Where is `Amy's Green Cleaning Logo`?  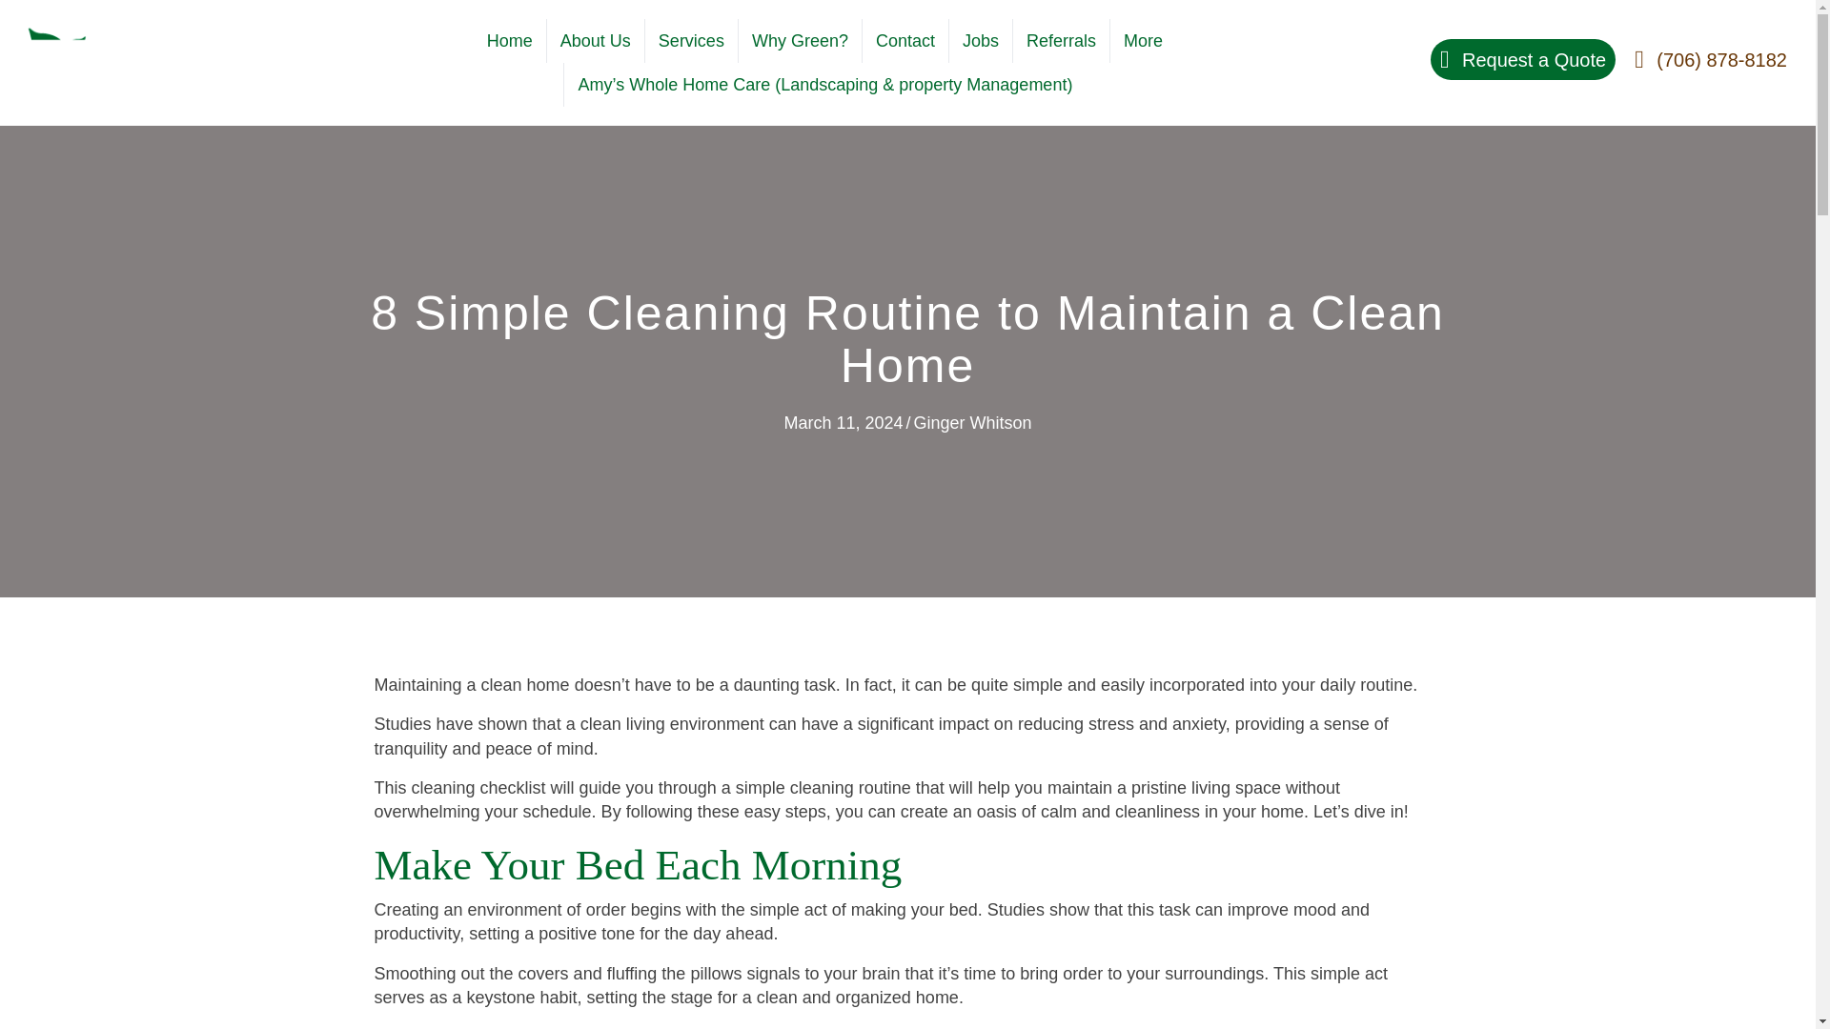
Amy's Green Cleaning Logo is located at coordinates (112, 63).